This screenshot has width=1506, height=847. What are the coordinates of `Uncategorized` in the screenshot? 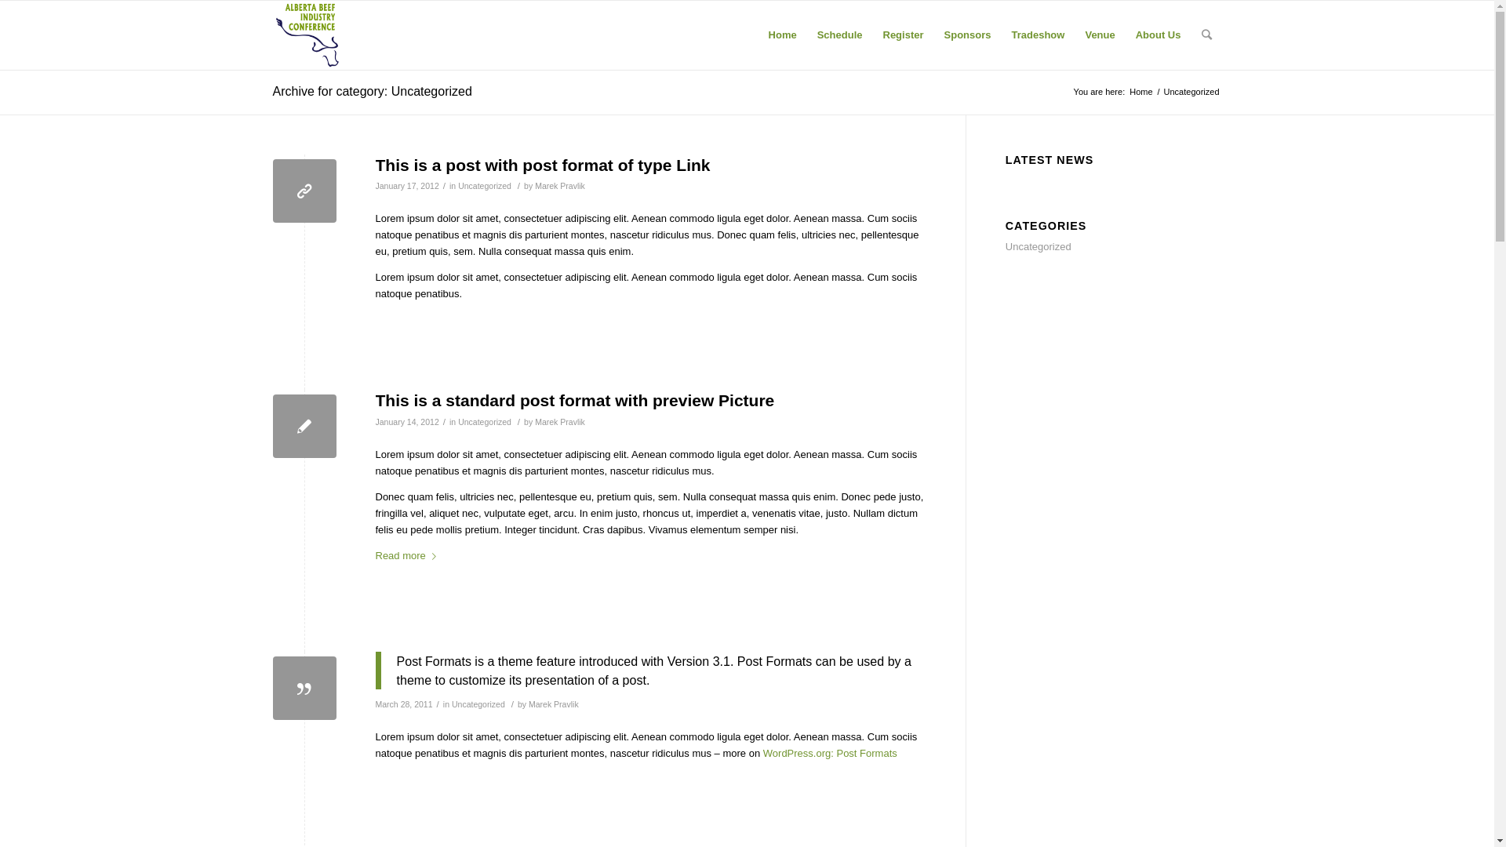 It's located at (478, 704).